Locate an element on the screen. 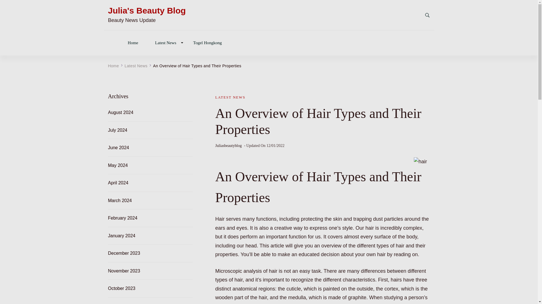  Togel Hongkong is located at coordinates (207, 42).